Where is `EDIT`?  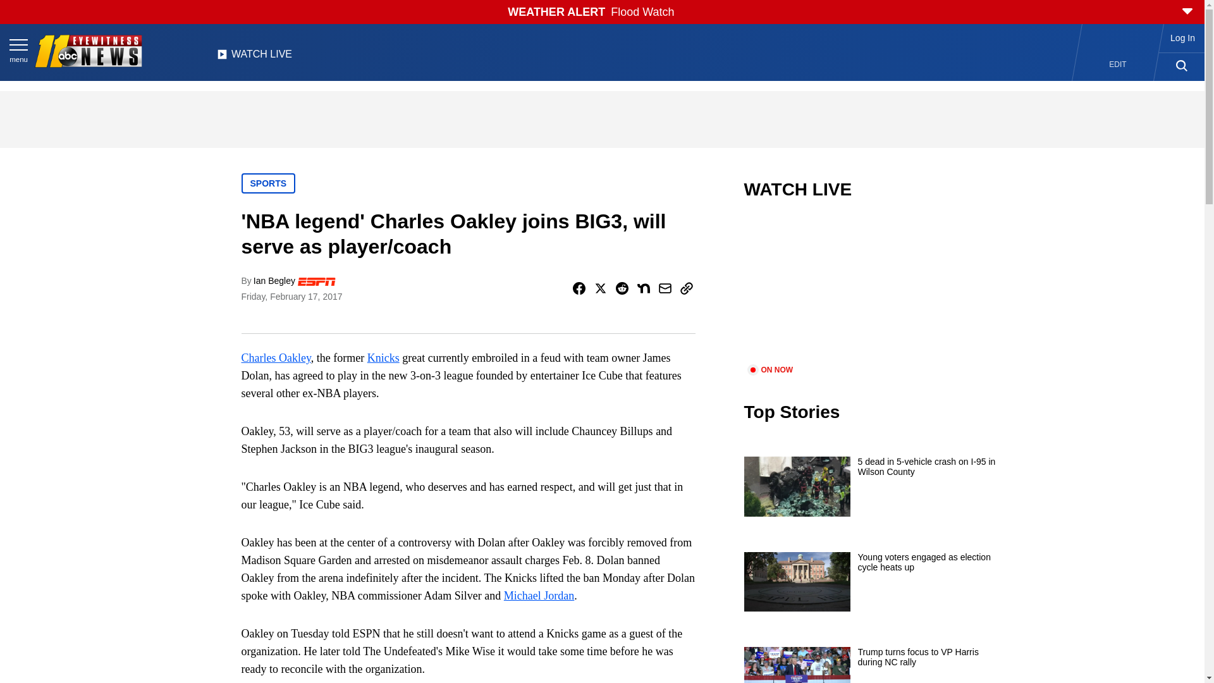 EDIT is located at coordinates (1118, 65).